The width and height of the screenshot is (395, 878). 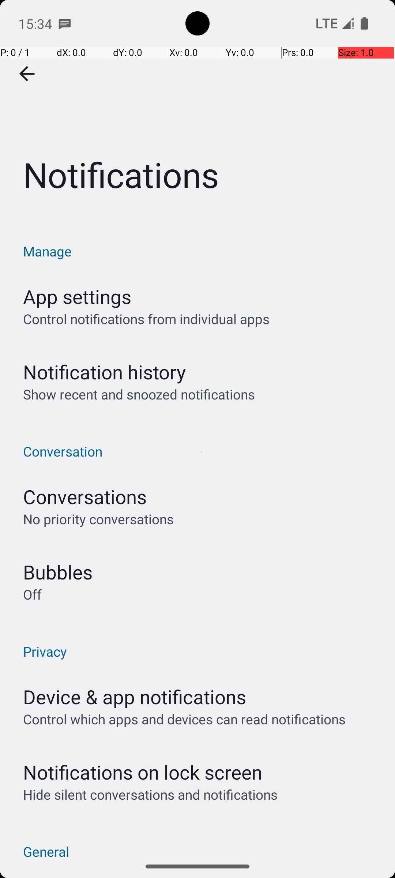 I want to click on Notifications on lock screen, so click(x=143, y=772).